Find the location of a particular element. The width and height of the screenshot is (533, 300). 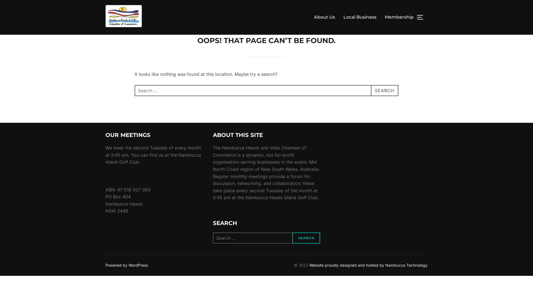

Powered by WordPress is located at coordinates (127, 265).